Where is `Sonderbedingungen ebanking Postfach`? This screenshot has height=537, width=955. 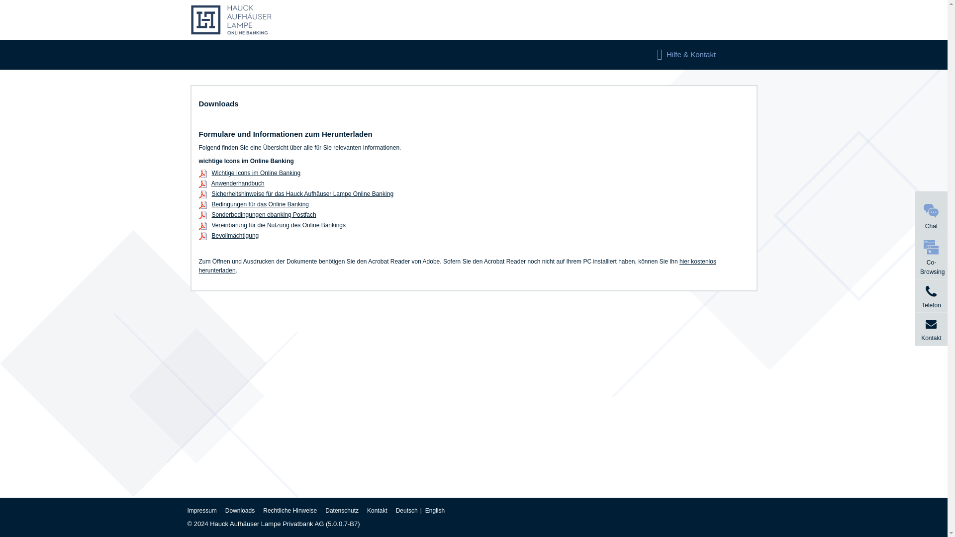 Sonderbedingungen ebanking Postfach is located at coordinates (264, 215).